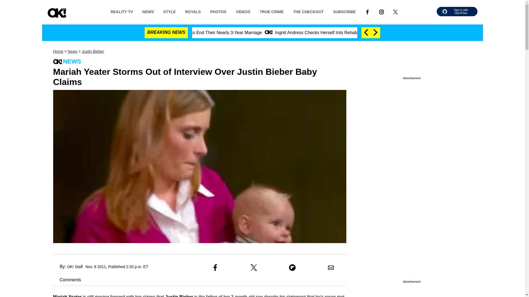 Image resolution: width=529 pixels, height=297 pixels. I want to click on Link to X, so click(395, 11).